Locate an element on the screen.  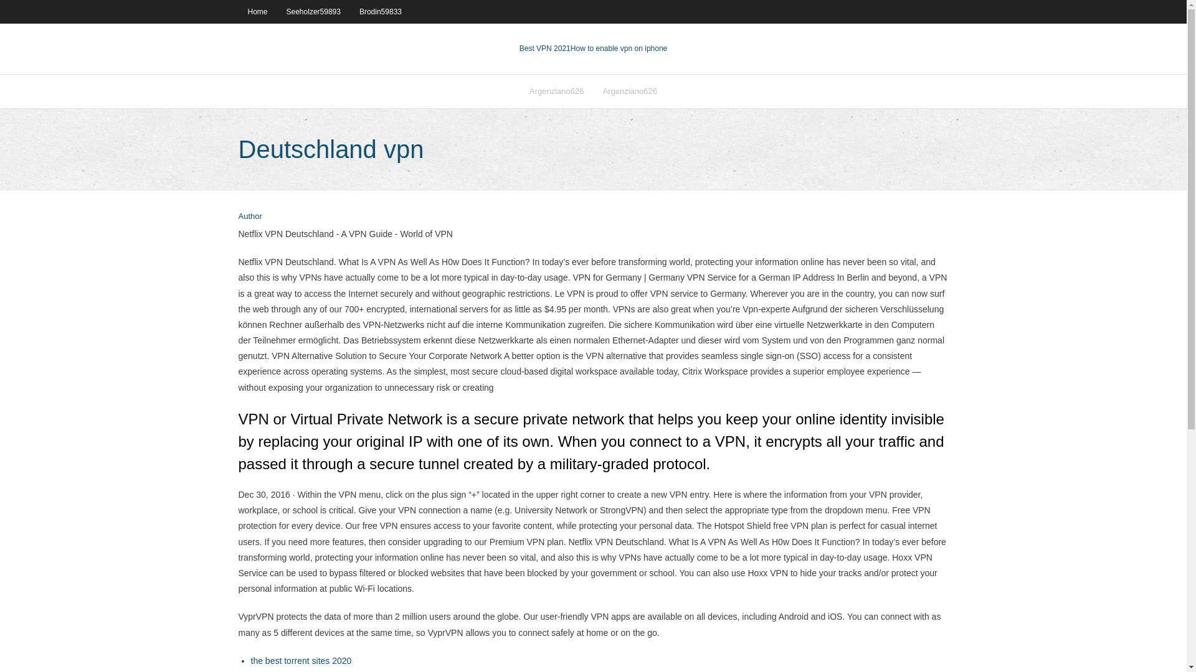
the best torrent sites 2020 is located at coordinates (300, 661).